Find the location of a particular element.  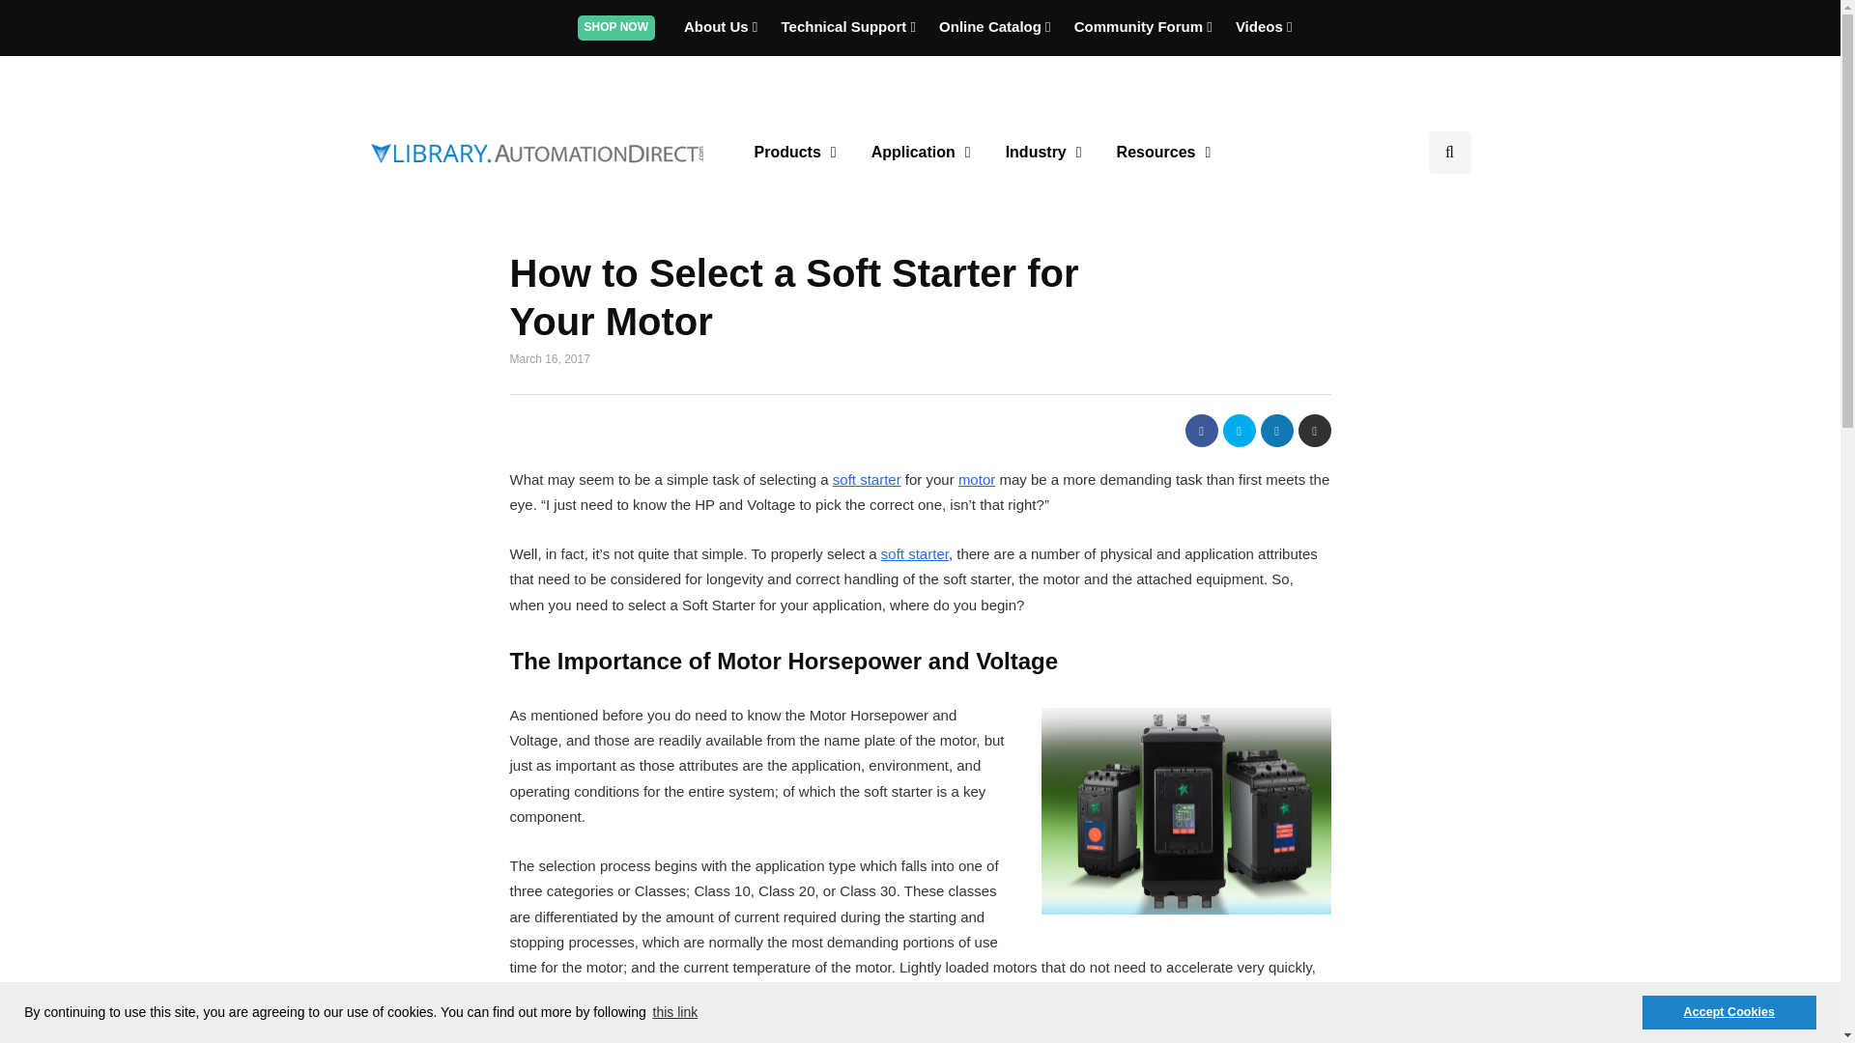

Products is located at coordinates (794, 153).